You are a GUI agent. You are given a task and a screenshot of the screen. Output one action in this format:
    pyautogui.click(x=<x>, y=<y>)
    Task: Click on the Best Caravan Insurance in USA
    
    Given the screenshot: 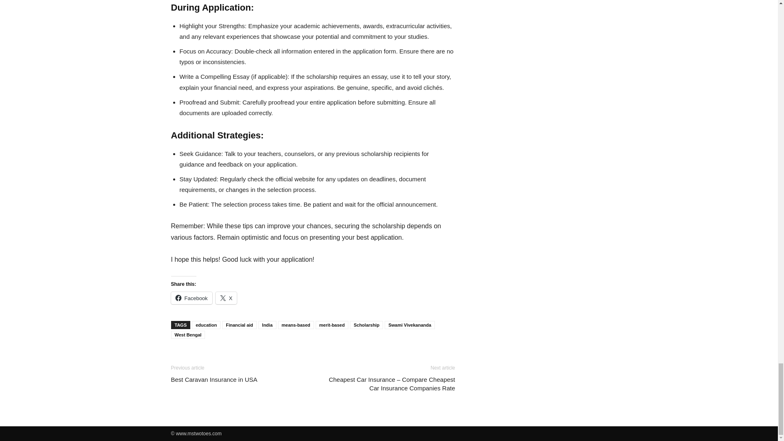 What is the action you would take?
    pyautogui.click(x=214, y=379)
    